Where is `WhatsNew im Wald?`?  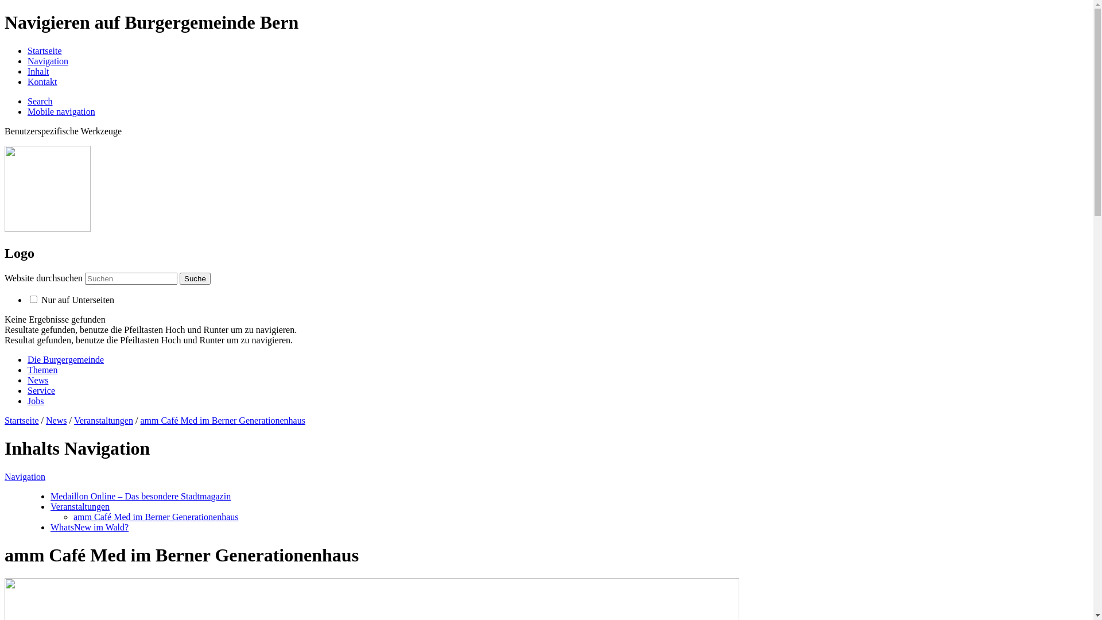
WhatsNew im Wald? is located at coordinates (90, 527).